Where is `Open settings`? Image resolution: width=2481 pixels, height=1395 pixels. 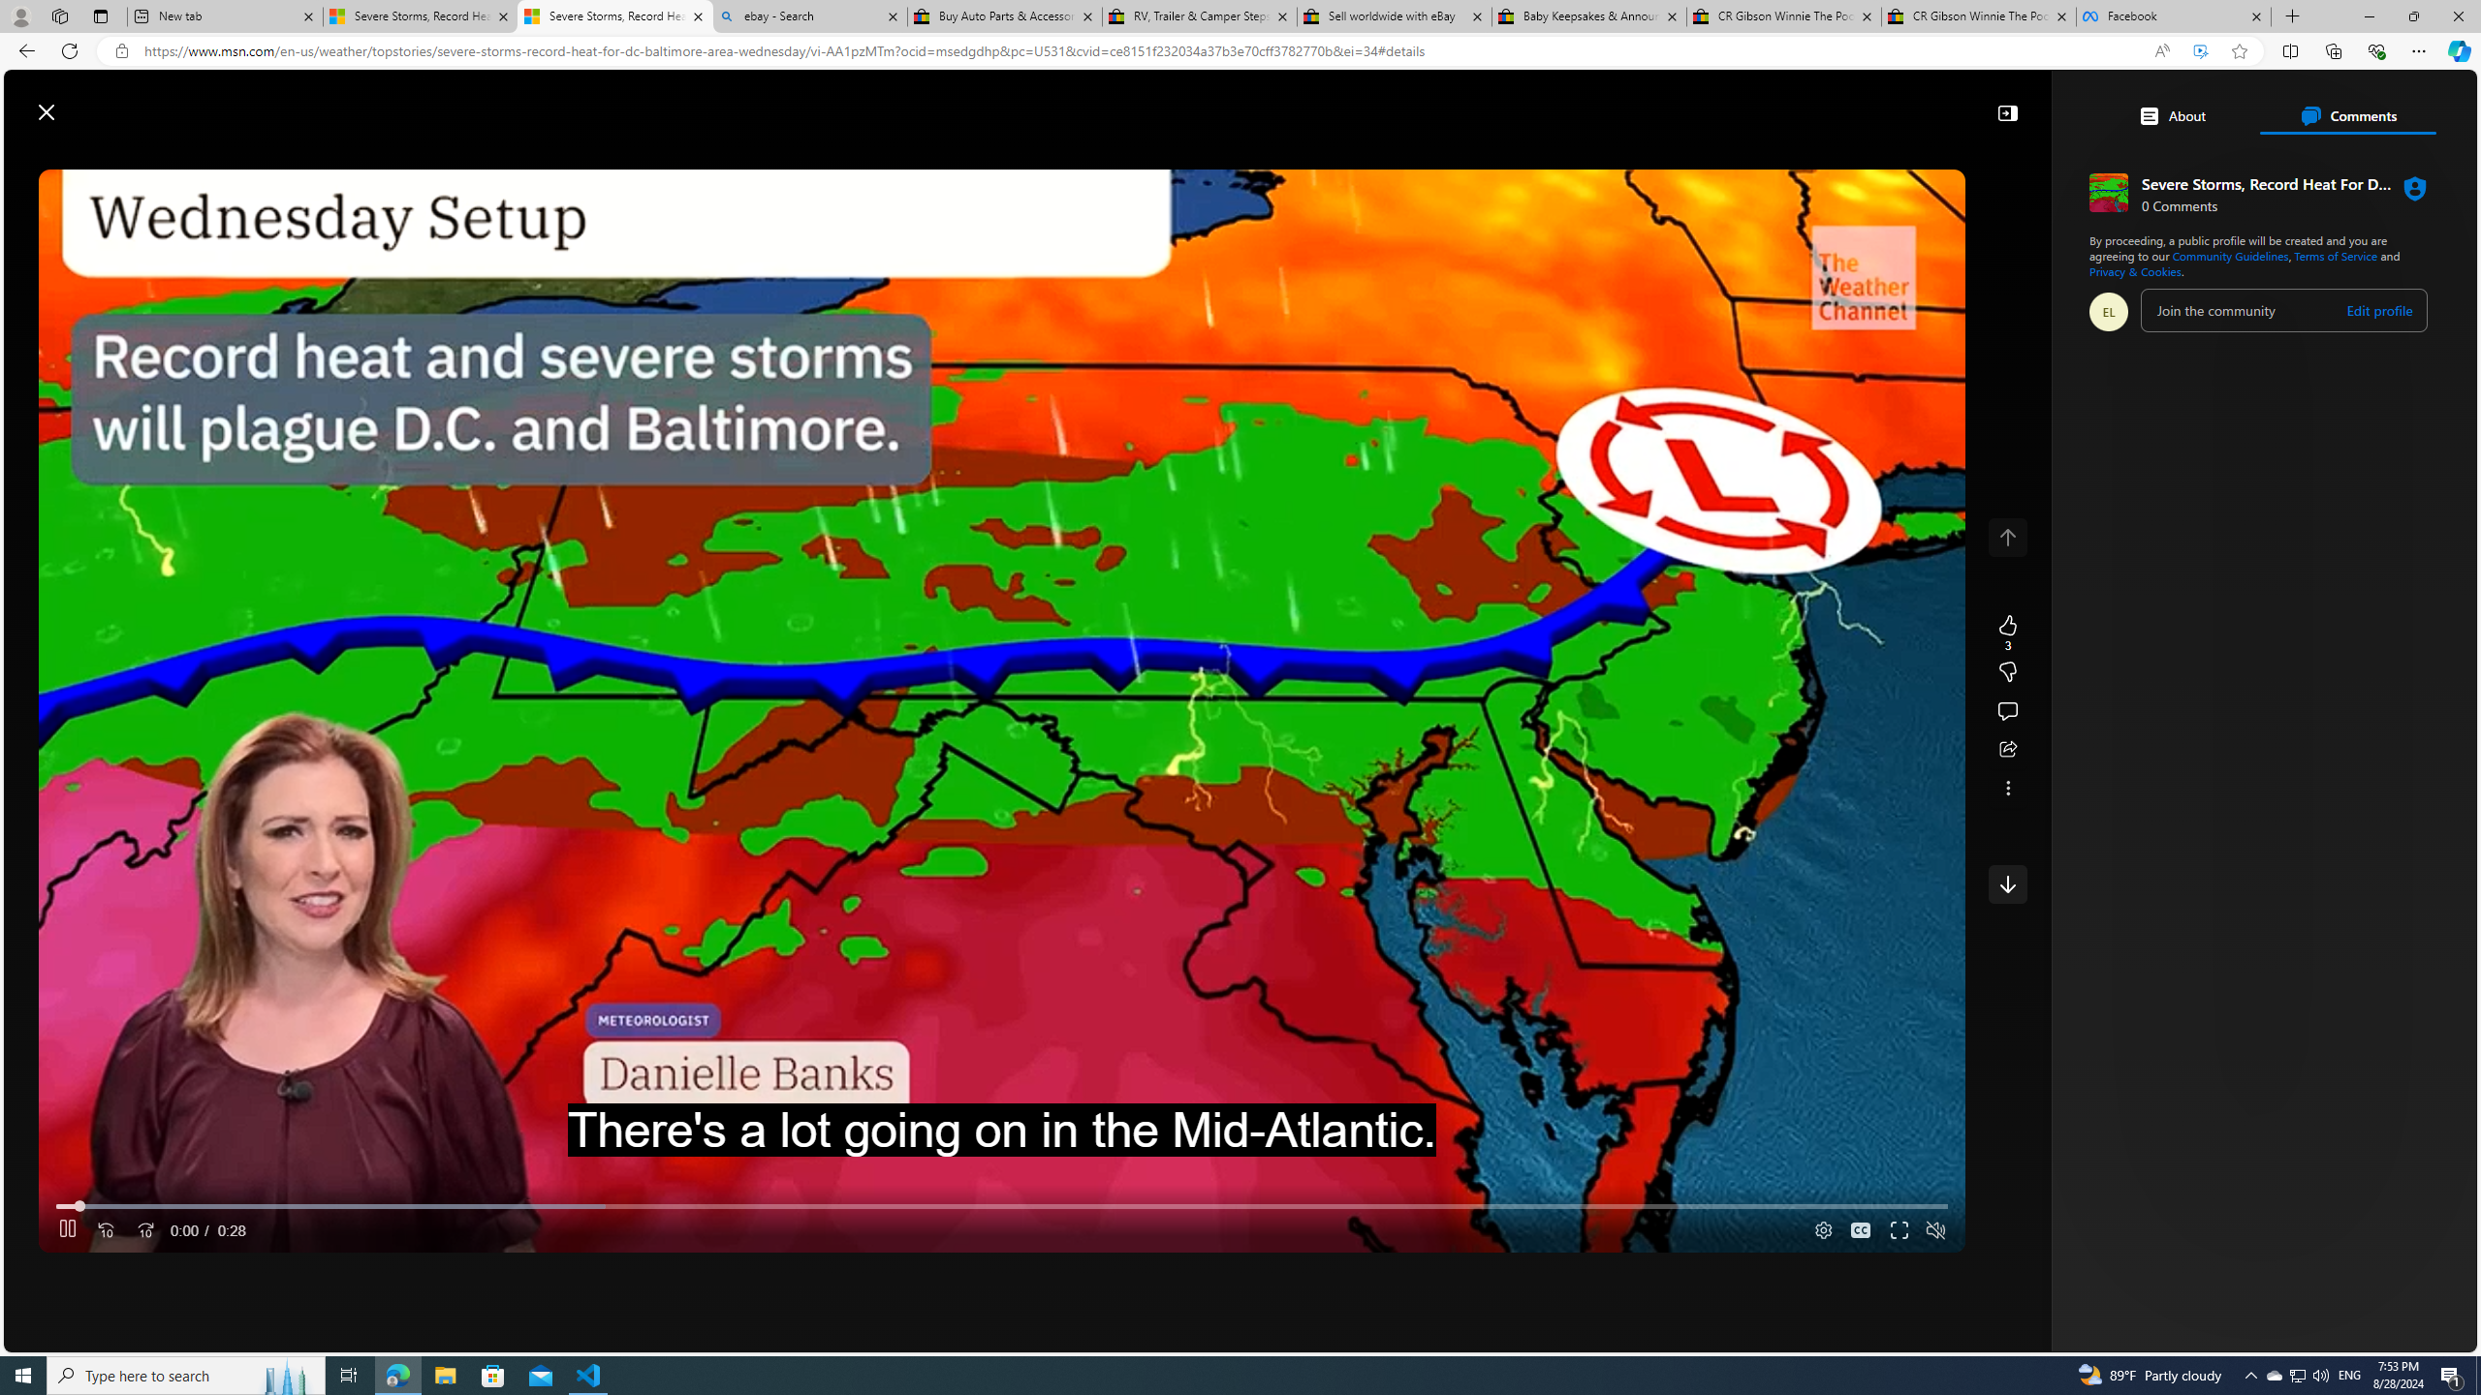
Open settings is located at coordinates (2433, 103).